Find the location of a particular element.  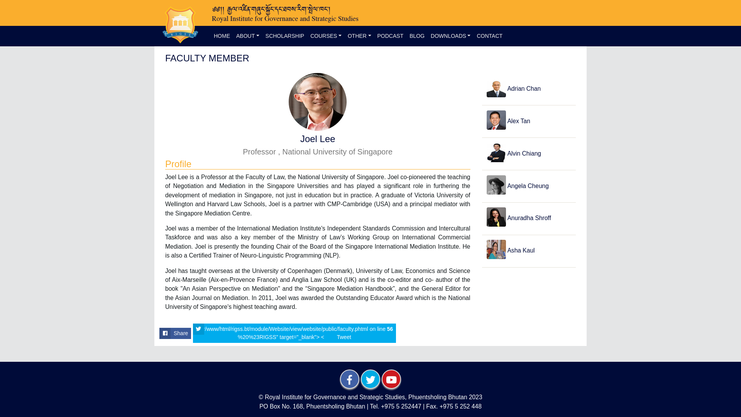

COURSES is located at coordinates (326, 36).